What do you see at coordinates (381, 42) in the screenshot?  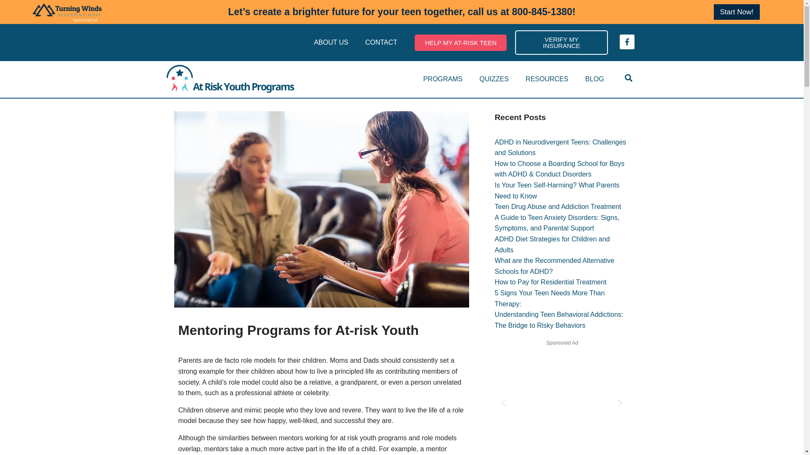 I see `CONTACT` at bounding box center [381, 42].